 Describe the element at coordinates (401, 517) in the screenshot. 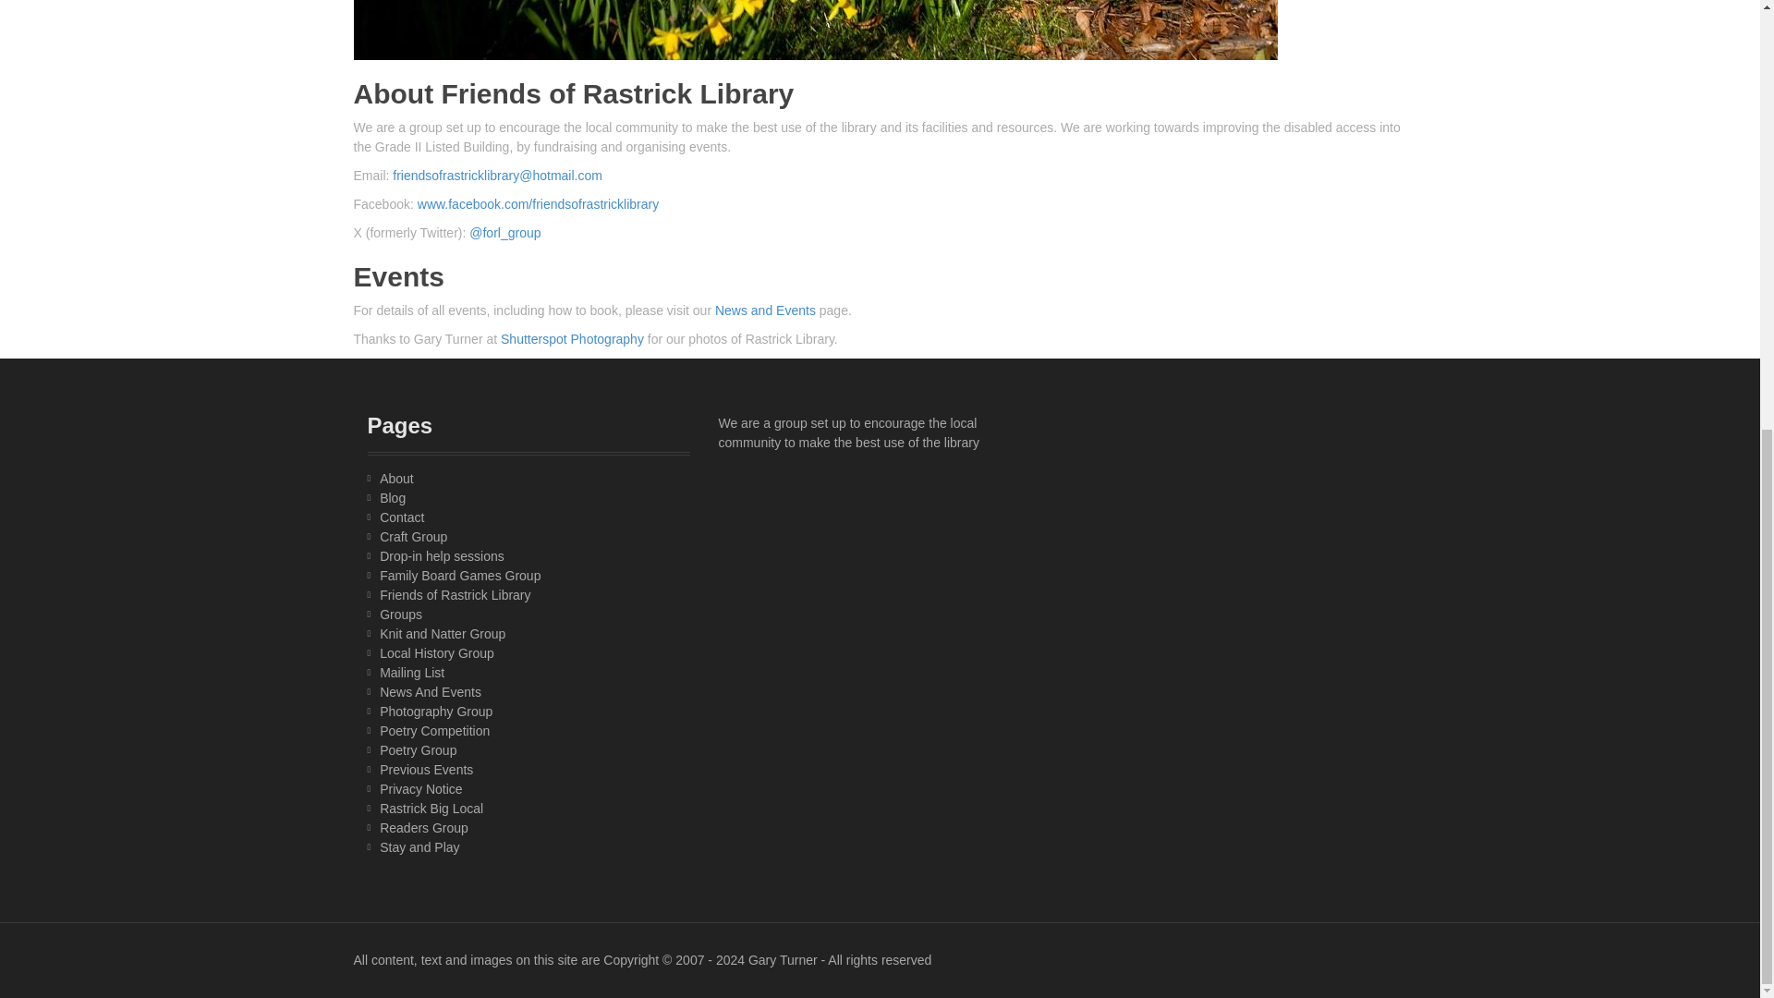

I see `Contact` at that location.